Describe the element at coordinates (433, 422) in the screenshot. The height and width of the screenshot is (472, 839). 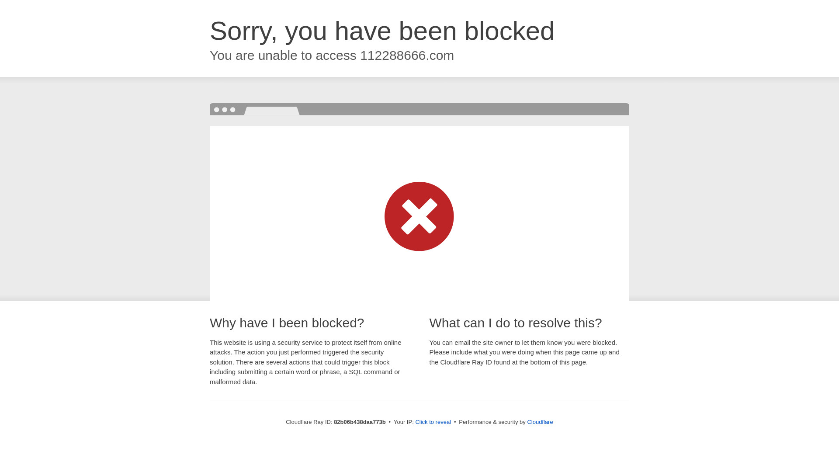
I see `Click to reveal` at that location.